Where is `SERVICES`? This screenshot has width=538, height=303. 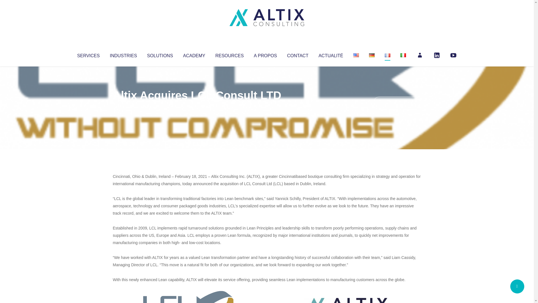
SERVICES is located at coordinates (88, 54).